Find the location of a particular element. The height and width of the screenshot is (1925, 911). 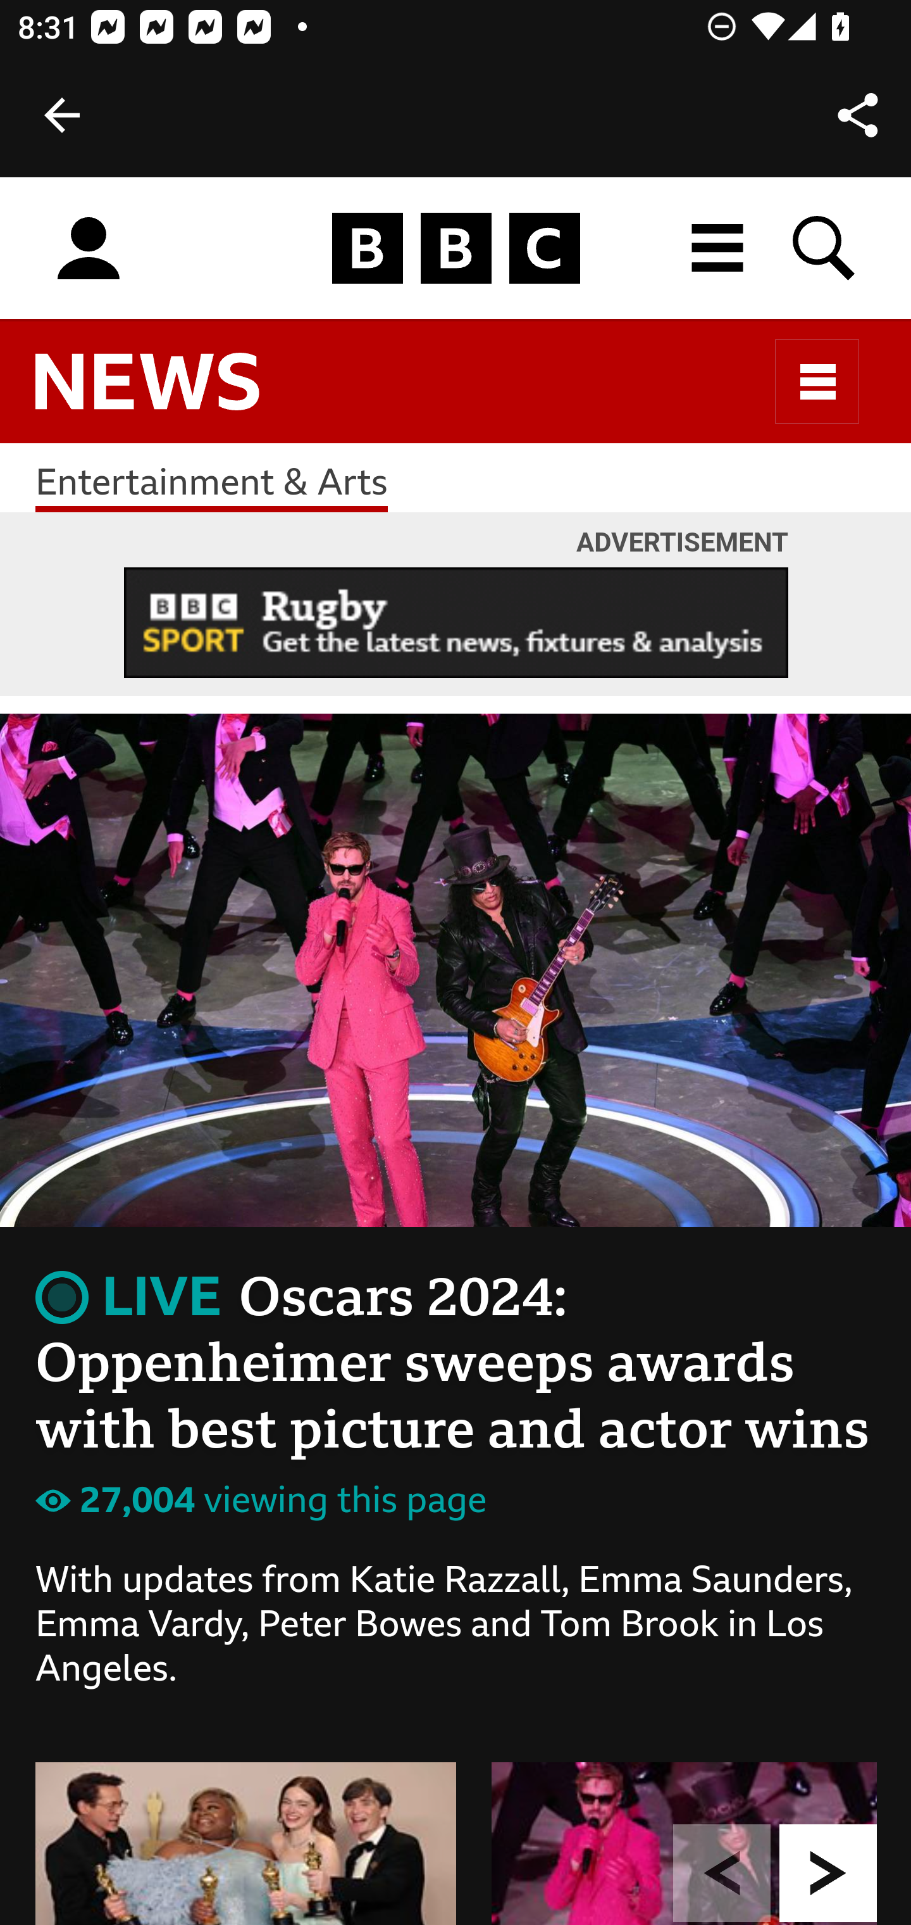

Share is located at coordinates (858, 115).